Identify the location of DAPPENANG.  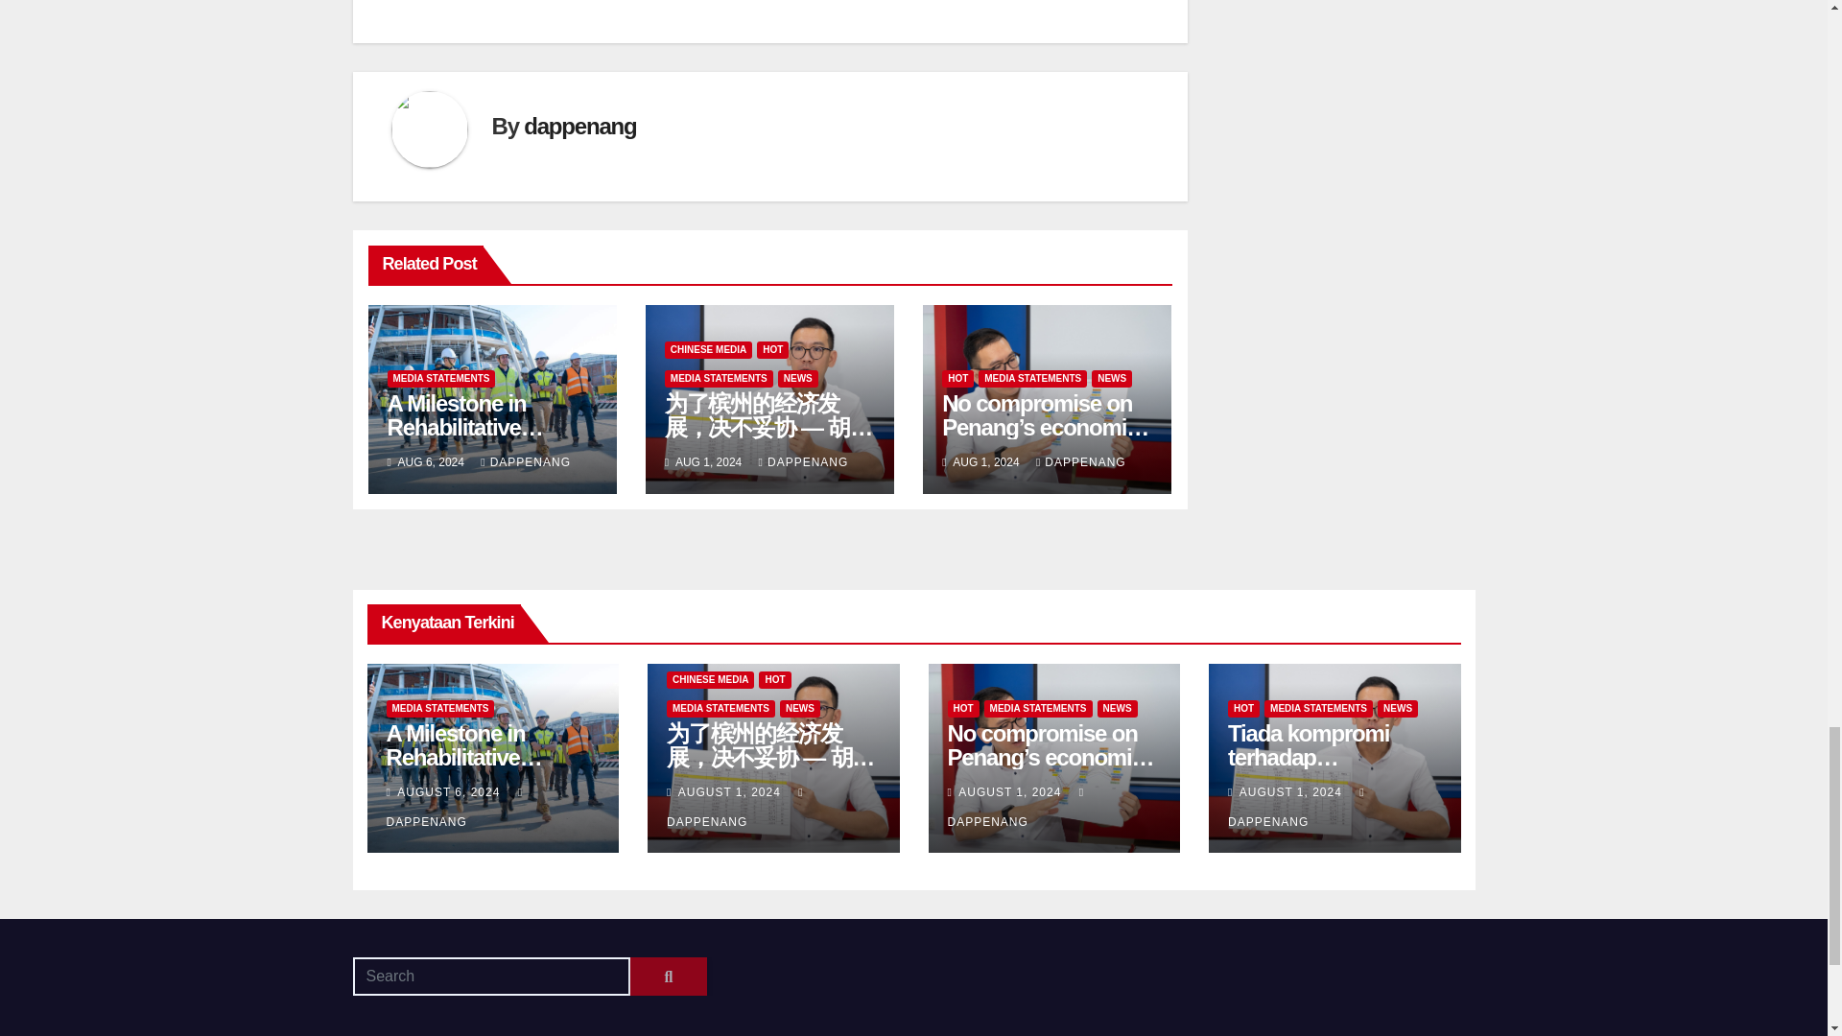
(526, 462).